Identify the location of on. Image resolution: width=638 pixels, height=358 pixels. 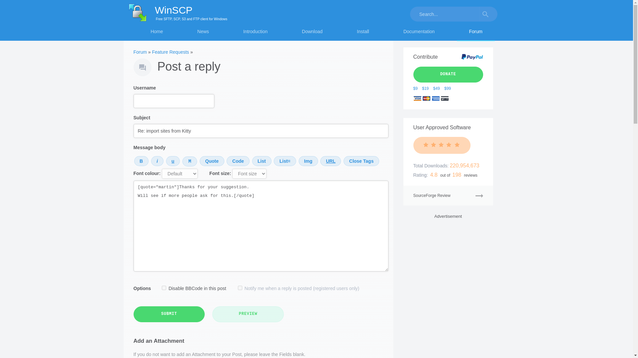
(240, 288).